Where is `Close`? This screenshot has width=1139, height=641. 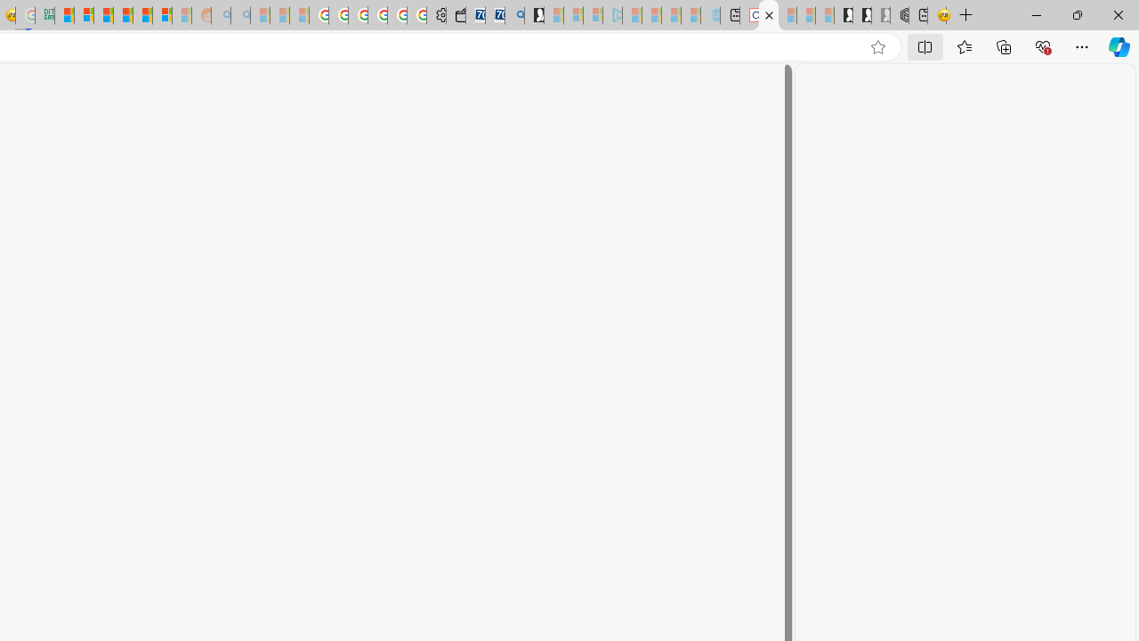 Close is located at coordinates (1118, 14).